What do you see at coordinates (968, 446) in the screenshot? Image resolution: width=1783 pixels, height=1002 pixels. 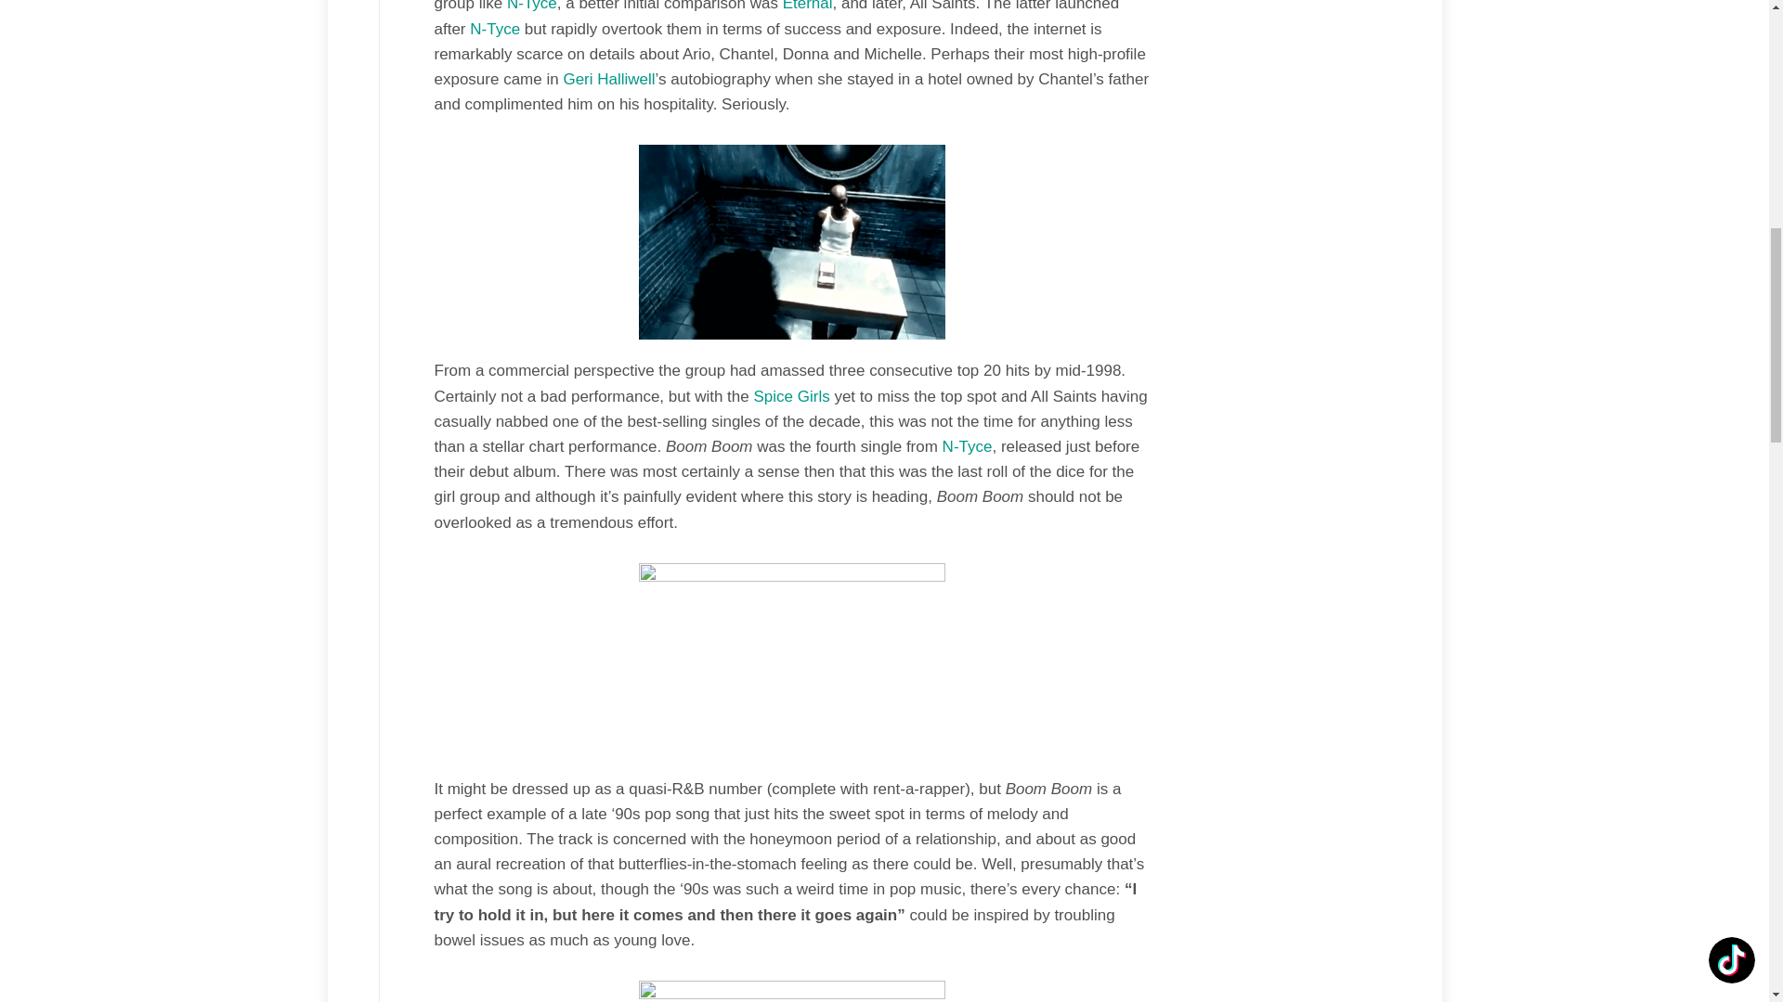 I see `N-Tyce` at bounding box center [968, 446].